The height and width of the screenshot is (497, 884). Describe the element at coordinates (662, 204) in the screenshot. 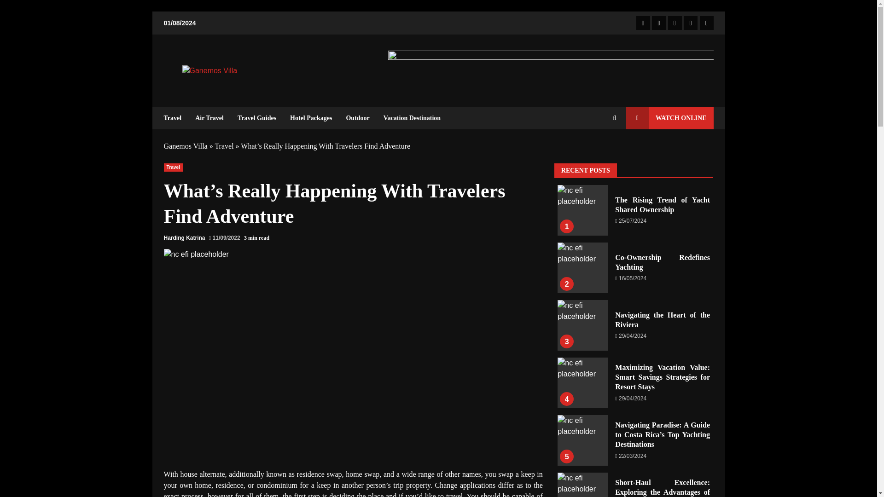

I see `The Rising Trend of Yacht Shared Ownership` at that location.